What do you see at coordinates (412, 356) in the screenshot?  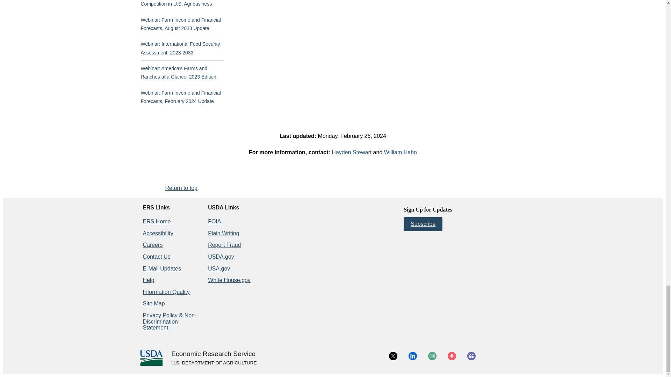 I see `LinkedIn icon` at bounding box center [412, 356].